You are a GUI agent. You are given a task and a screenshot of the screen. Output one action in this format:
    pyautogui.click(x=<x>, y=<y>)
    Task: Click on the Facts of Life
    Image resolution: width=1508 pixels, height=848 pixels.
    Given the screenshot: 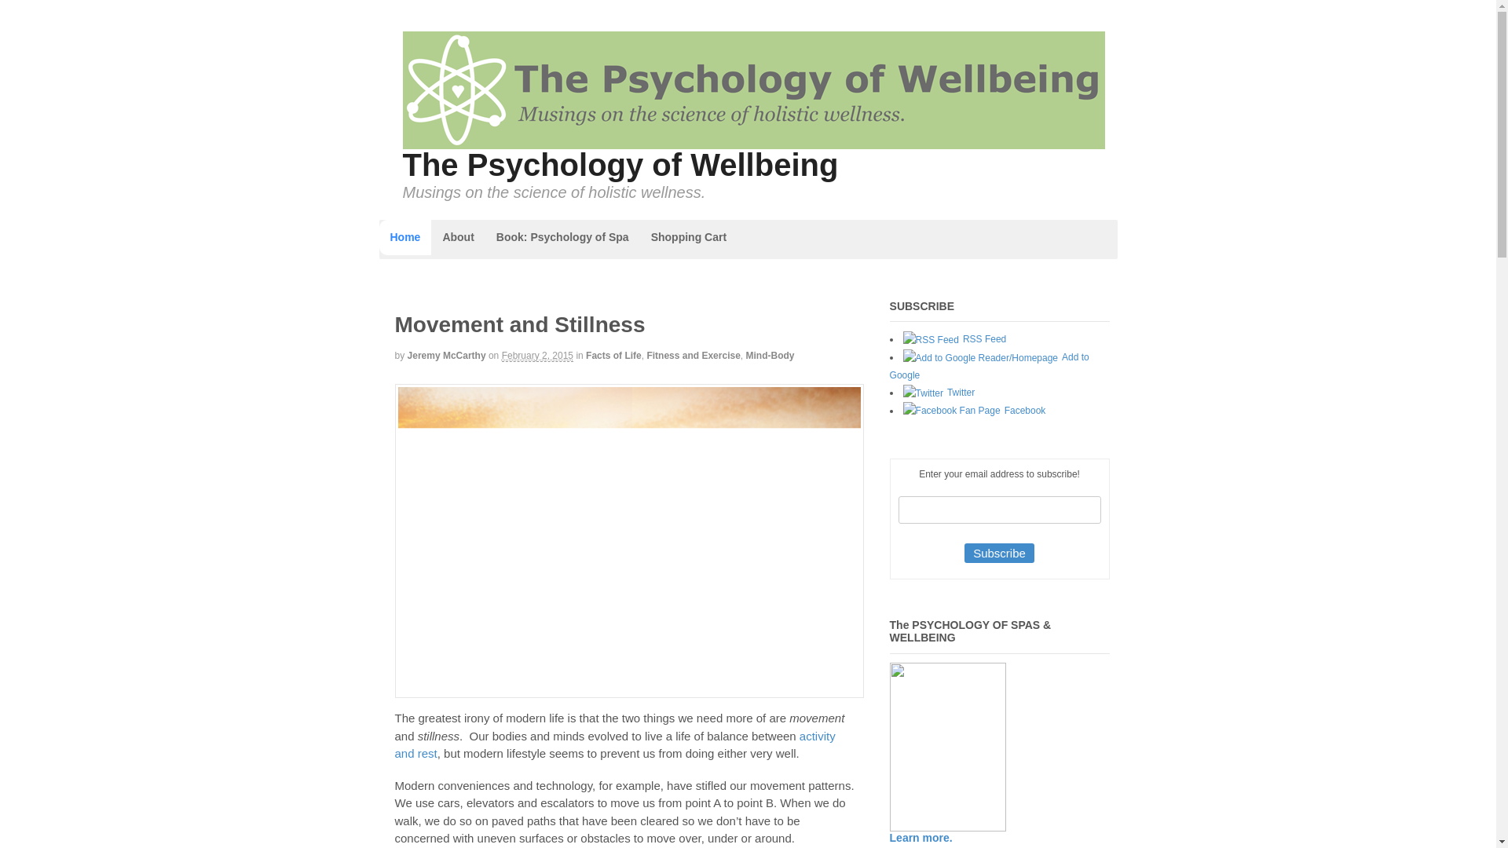 What is the action you would take?
    pyautogui.click(x=614, y=356)
    